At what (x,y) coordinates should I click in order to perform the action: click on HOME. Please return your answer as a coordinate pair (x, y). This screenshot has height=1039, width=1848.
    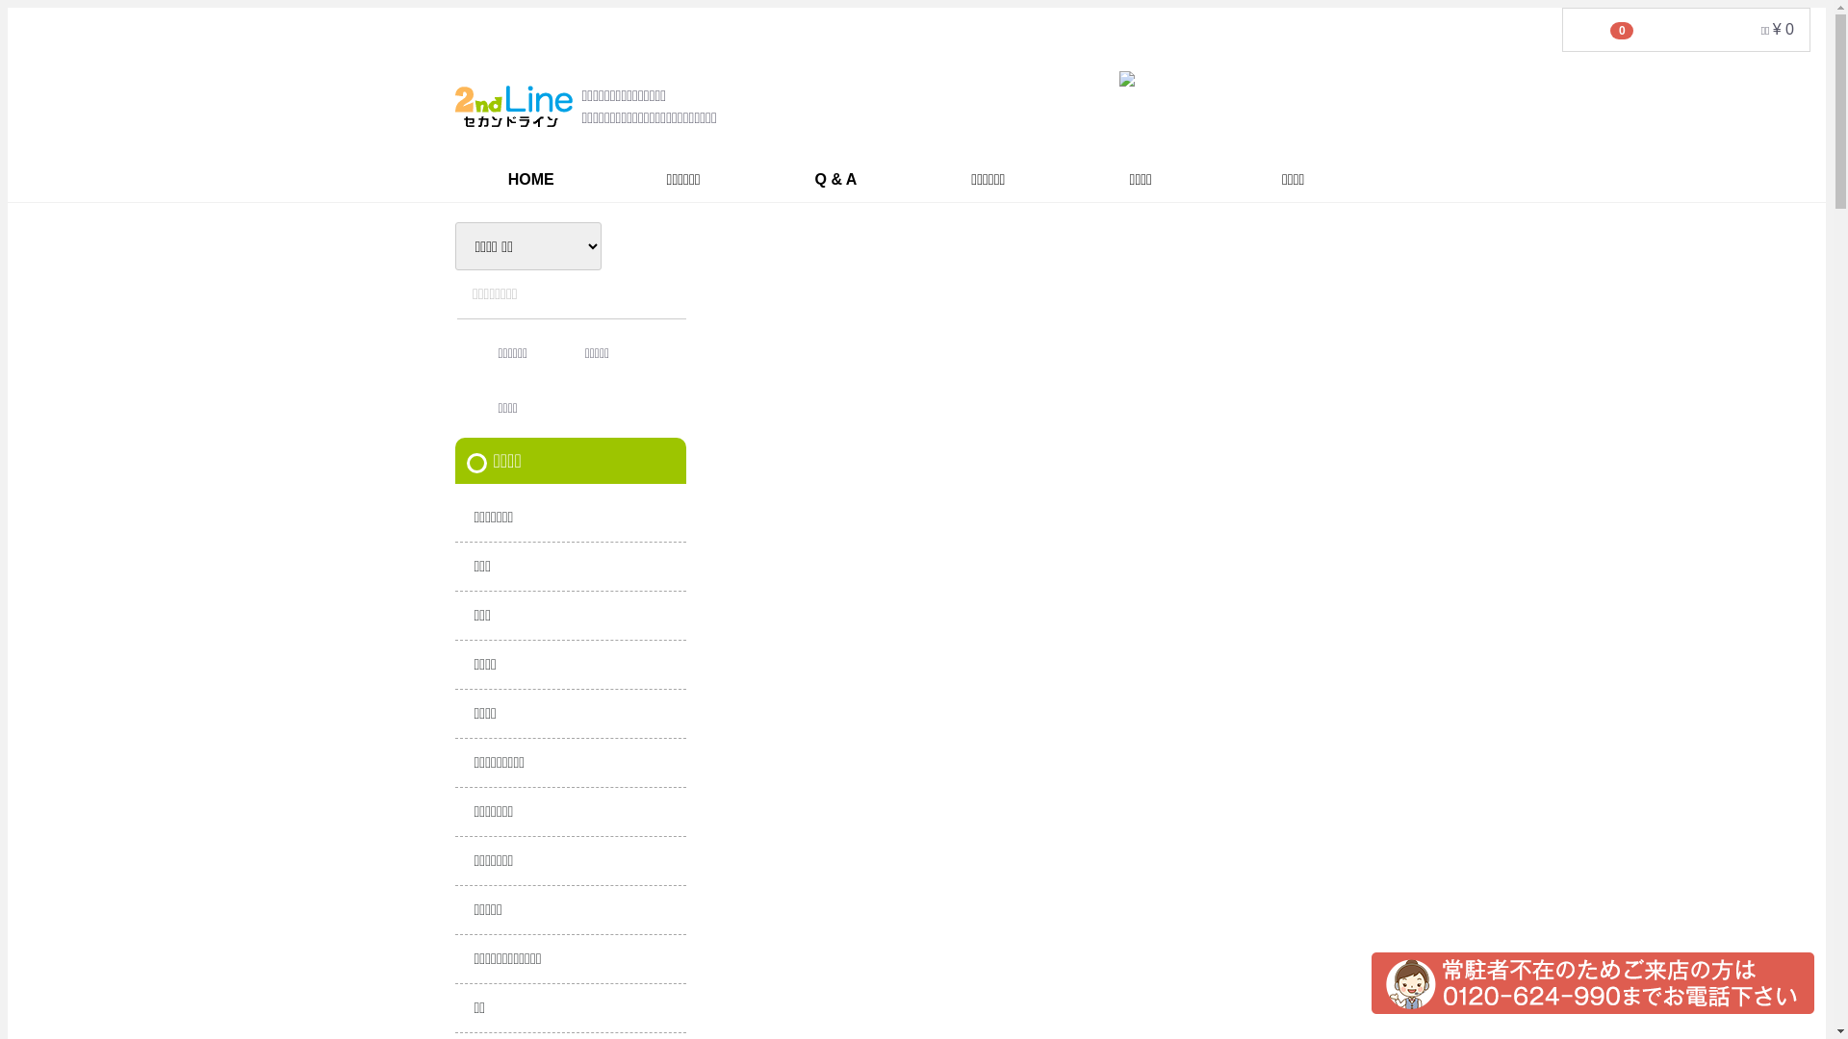
    Looking at the image, I should click on (530, 180).